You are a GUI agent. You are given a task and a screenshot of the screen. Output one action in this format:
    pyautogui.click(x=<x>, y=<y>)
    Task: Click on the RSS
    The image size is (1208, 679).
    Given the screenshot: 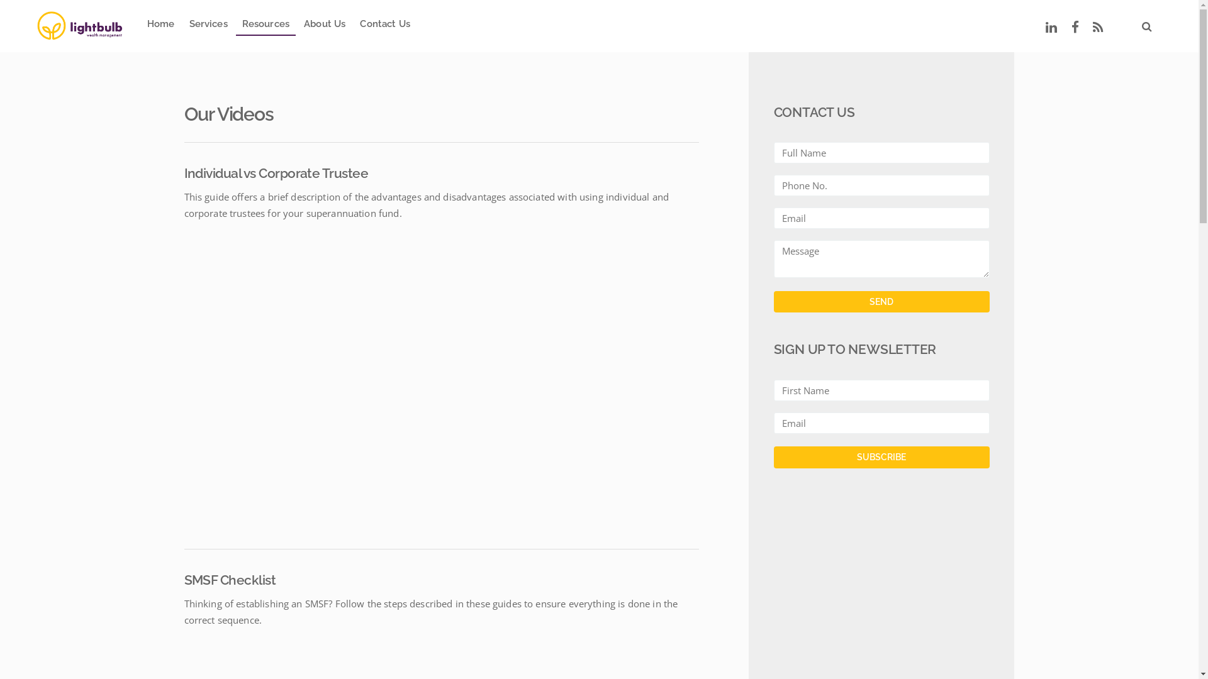 What is the action you would take?
    pyautogui.click(x=1099, y=26)
    